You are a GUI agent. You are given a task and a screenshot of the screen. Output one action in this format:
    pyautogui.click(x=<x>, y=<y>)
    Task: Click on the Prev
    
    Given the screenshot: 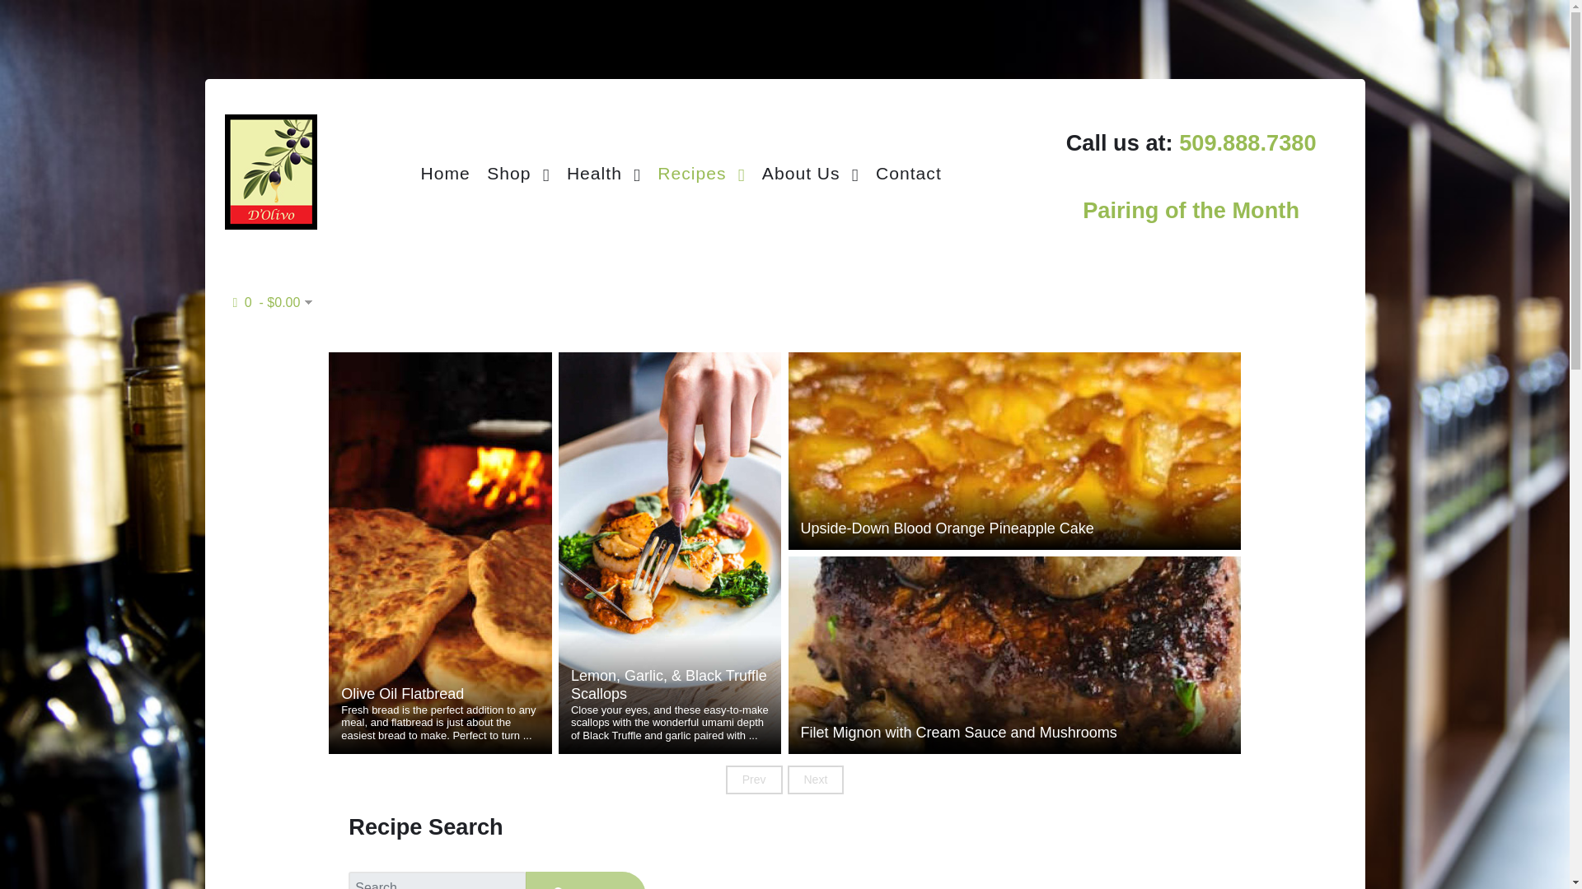 What is the action you would take?
    pyautogui.click(x=755, y=779)
    